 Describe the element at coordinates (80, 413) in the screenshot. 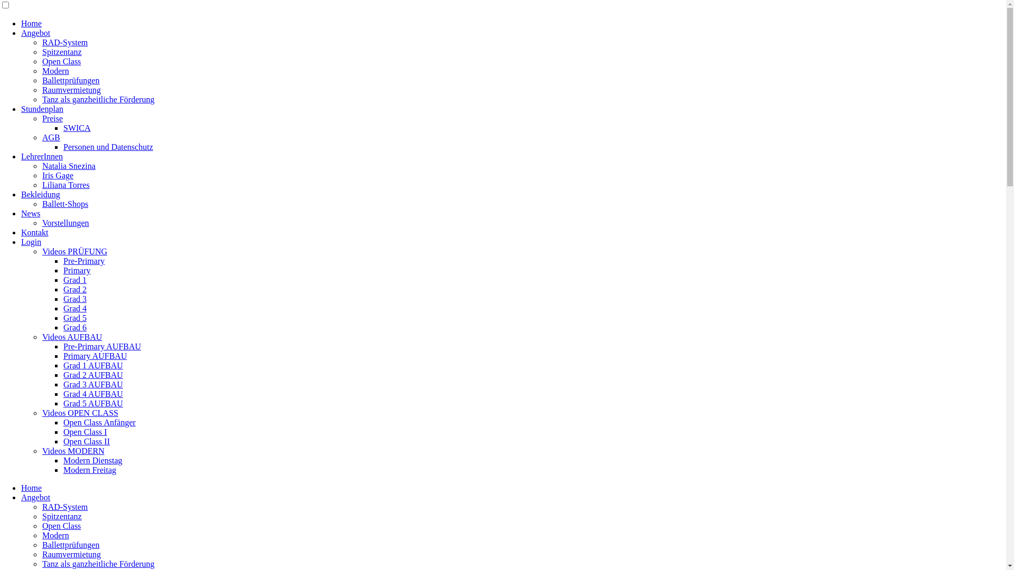

I see `Videos OPEN CLASS` at that location.